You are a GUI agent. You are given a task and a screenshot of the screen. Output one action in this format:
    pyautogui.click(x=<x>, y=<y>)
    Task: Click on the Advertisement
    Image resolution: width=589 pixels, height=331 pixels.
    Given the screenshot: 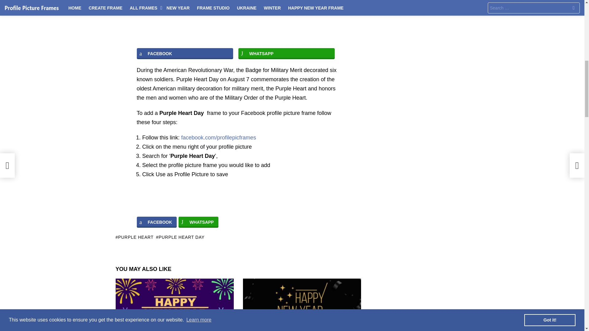 What is the action you would take?
    pyautogui.click(x=238, y=21)
    